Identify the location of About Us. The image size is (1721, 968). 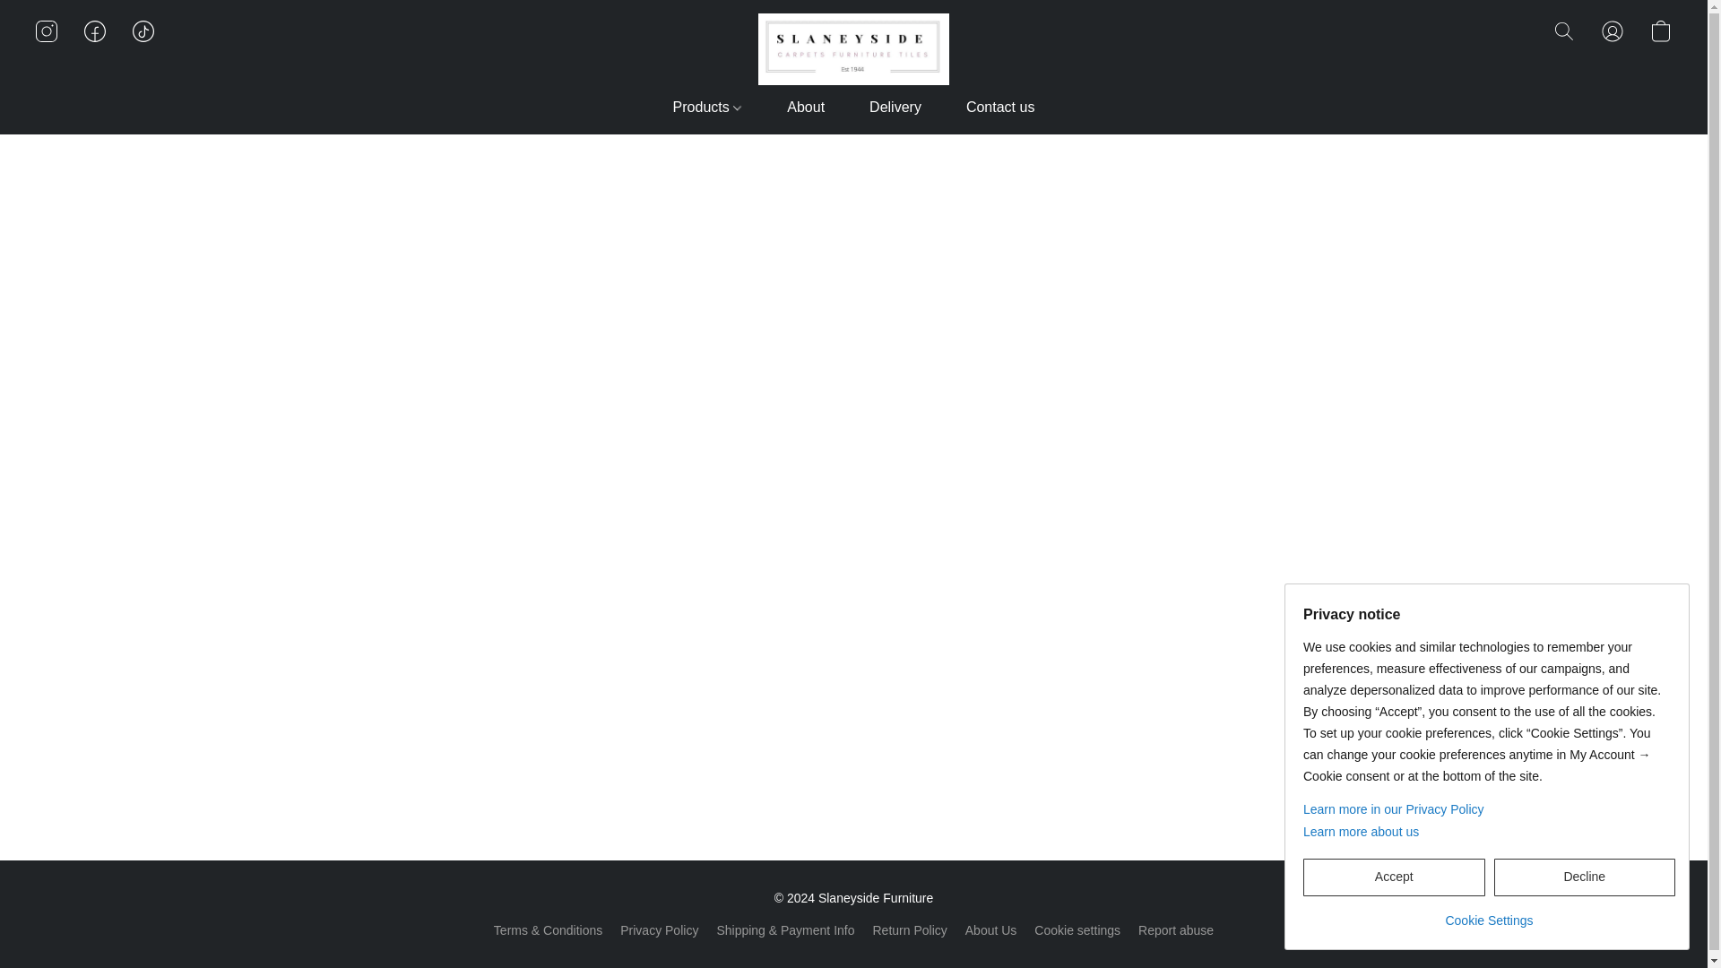
(991, 930).